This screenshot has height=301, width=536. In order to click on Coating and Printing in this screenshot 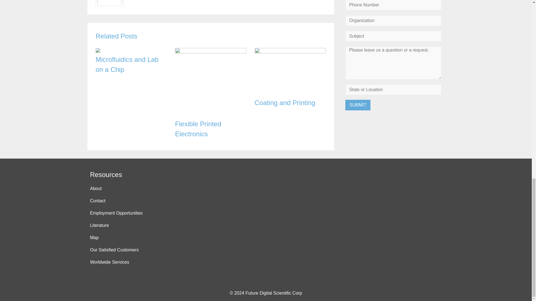, I will do `click(285, 103)`.